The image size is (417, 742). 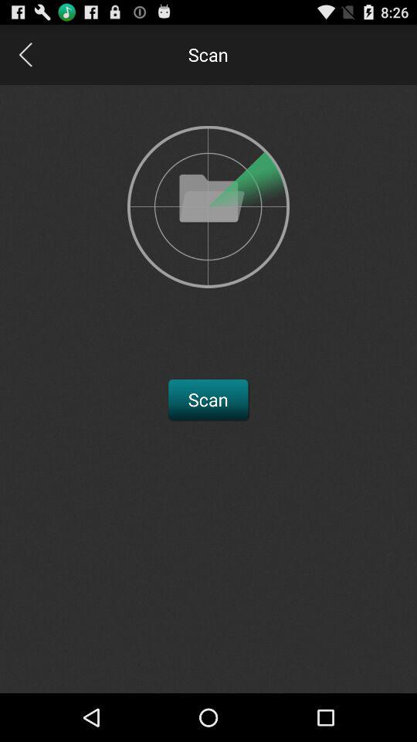 I want to click on go back, so click(x=25, y=54).